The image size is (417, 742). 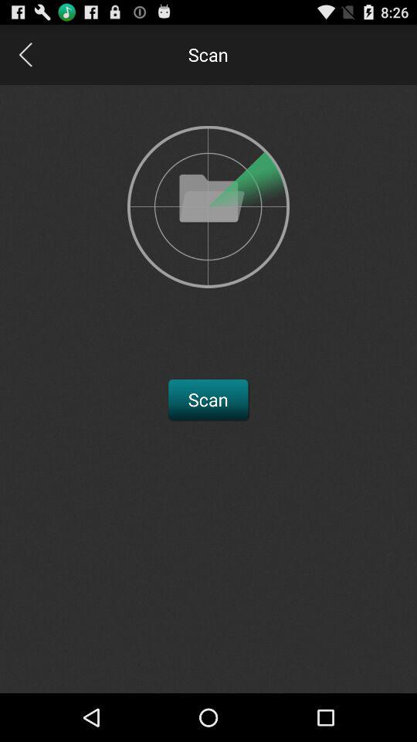 I want to click on go back, so click(x=25, y=54).